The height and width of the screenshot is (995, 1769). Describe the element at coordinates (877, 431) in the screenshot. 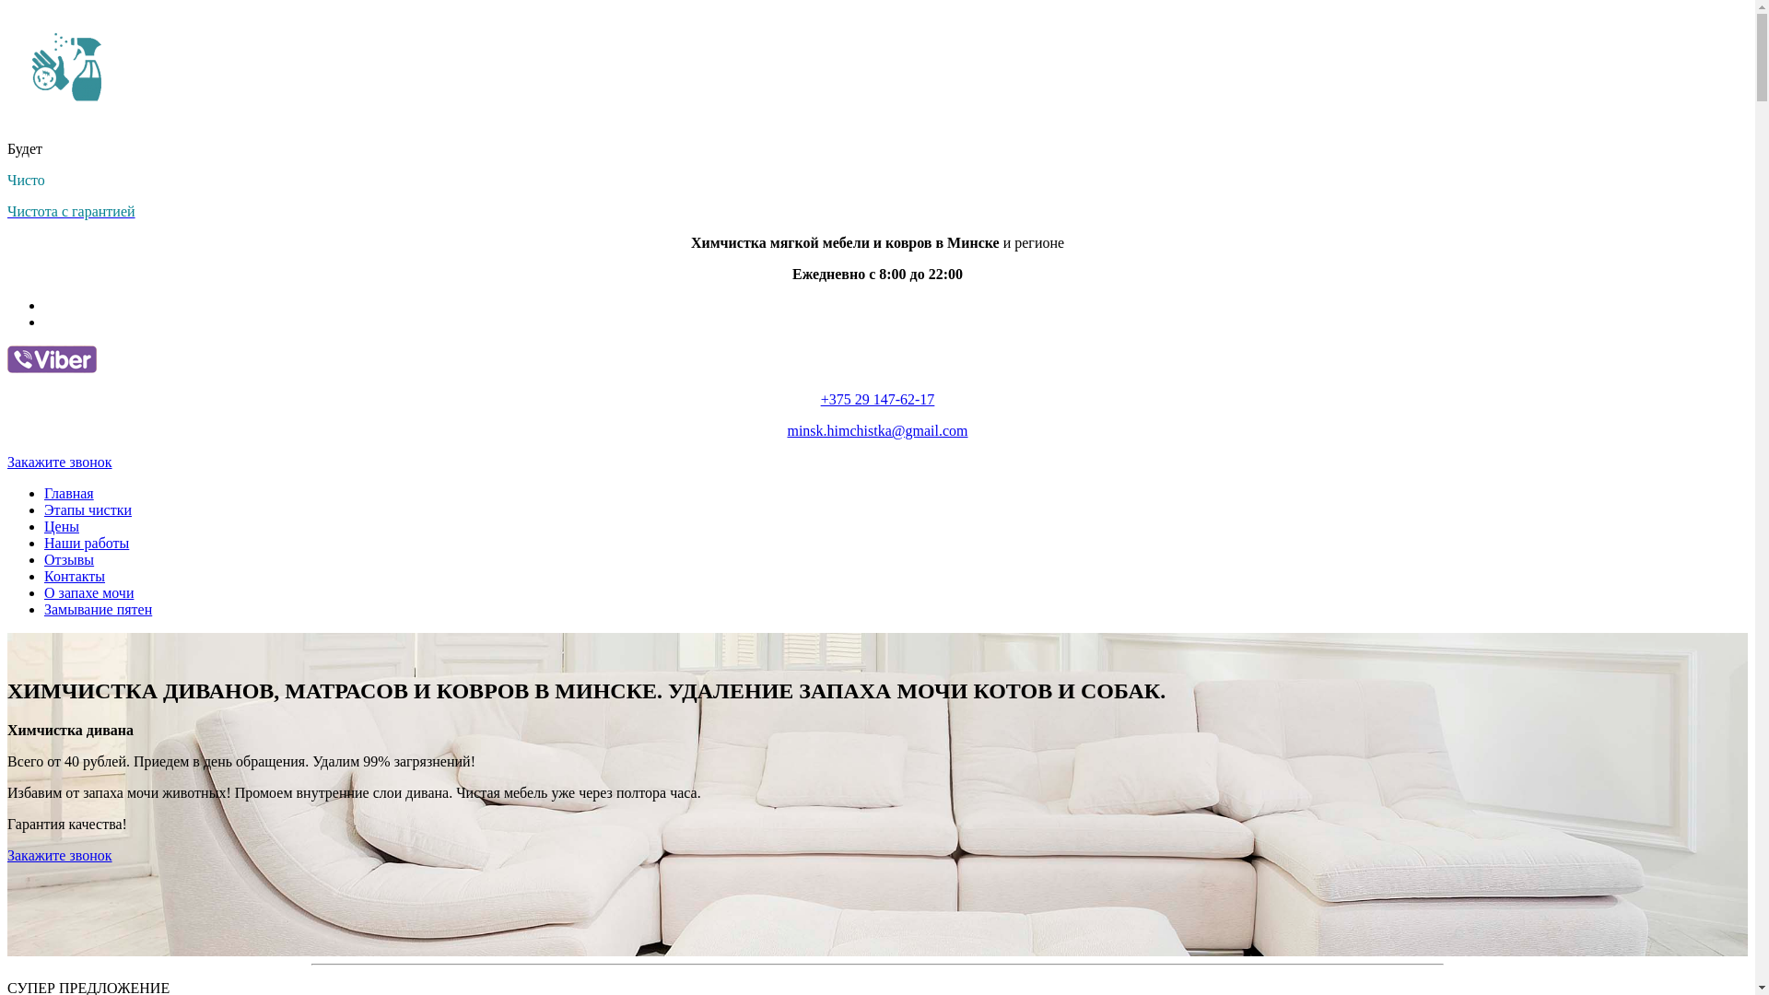

I see `minsk.himchistka@gmail.com` at that location.